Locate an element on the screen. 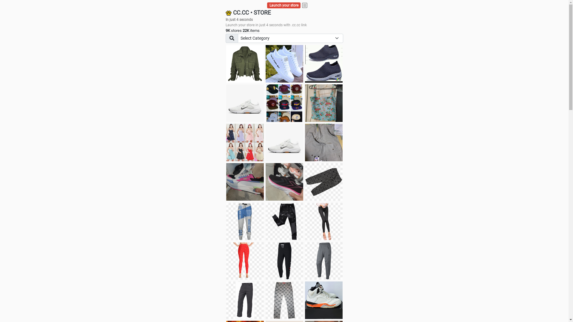  Shoes is located at coordinates (284, 143).